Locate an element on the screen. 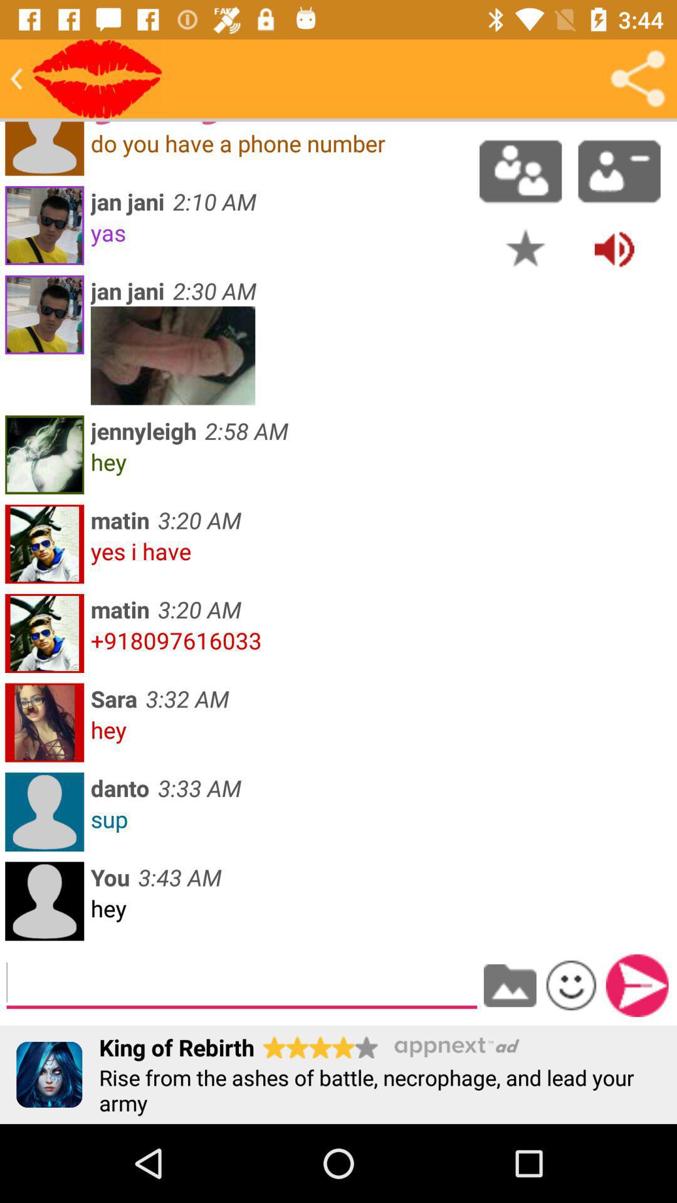  share the chat is located at coordinates (638, 79).